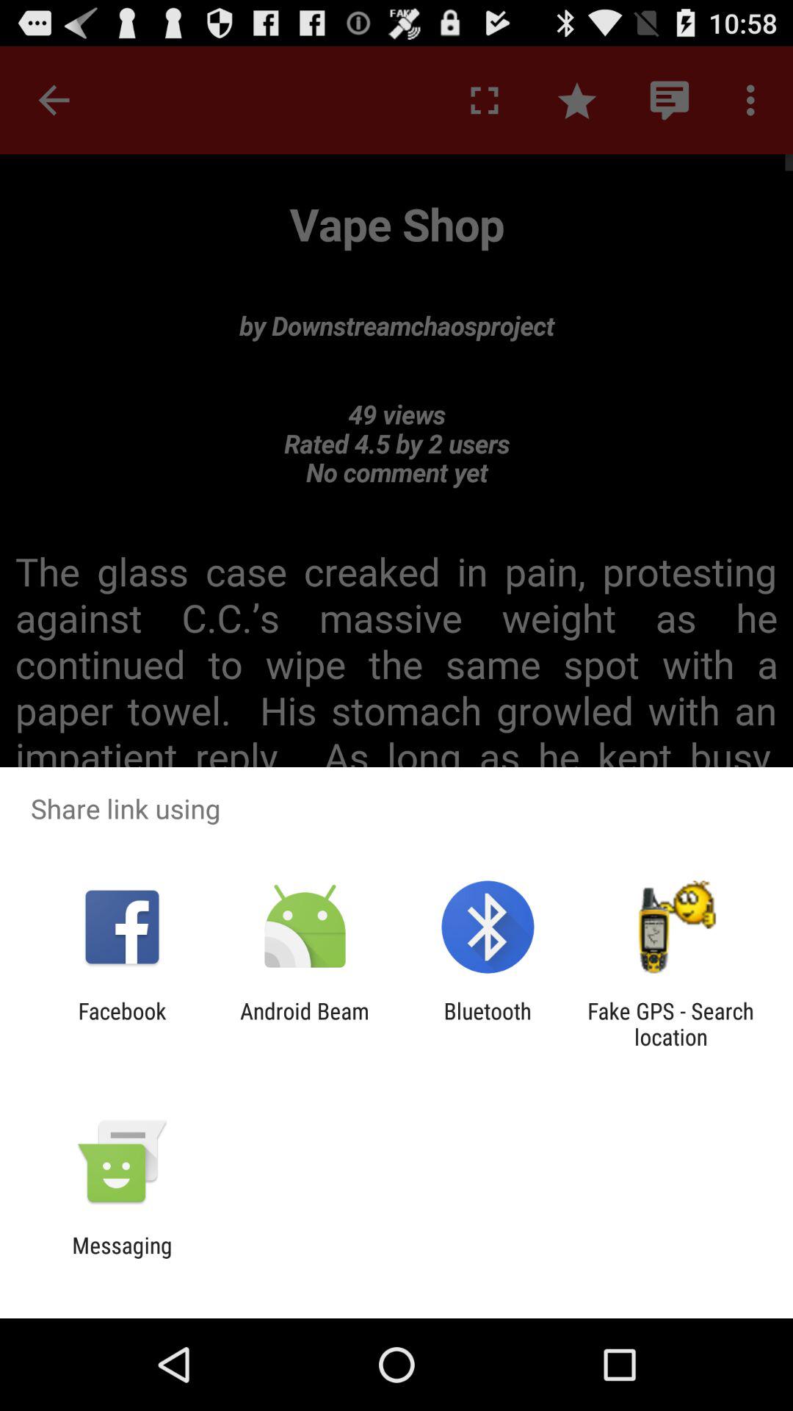 The image size is (793, 1411). I want to click on swipe to the bluetooth item, so click(488, 1024).